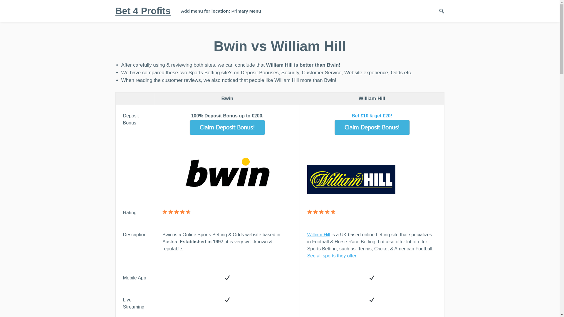  What do you see at coordinates (372, 127) in the screenshot?
I see `William Hill` at bounding box center [372, 127].